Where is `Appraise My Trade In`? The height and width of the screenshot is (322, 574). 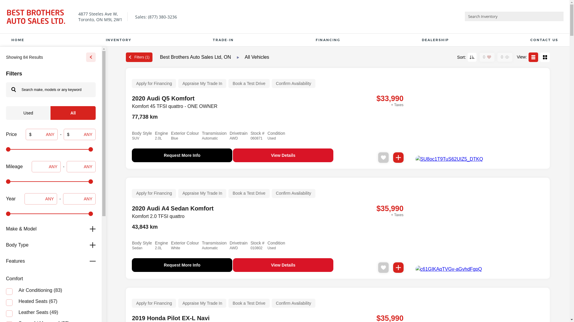 Appraise My Trade In is located at coordinates (202, 83).